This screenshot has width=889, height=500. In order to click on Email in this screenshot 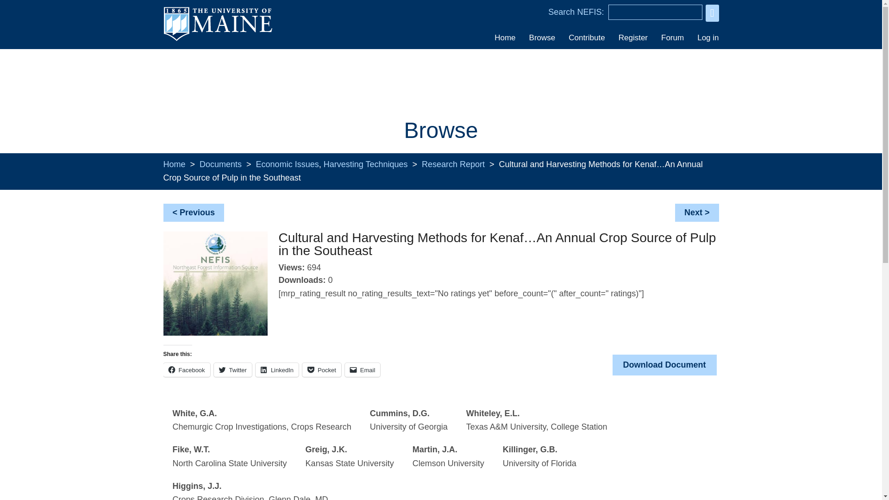, I will do `click(362, 370)`.